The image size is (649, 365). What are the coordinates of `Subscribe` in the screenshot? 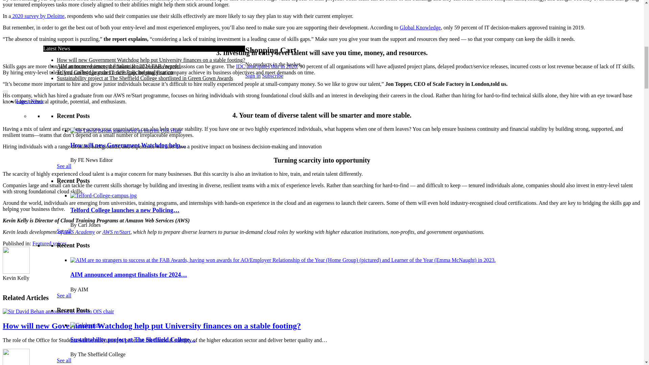 It's located at (74, 52).